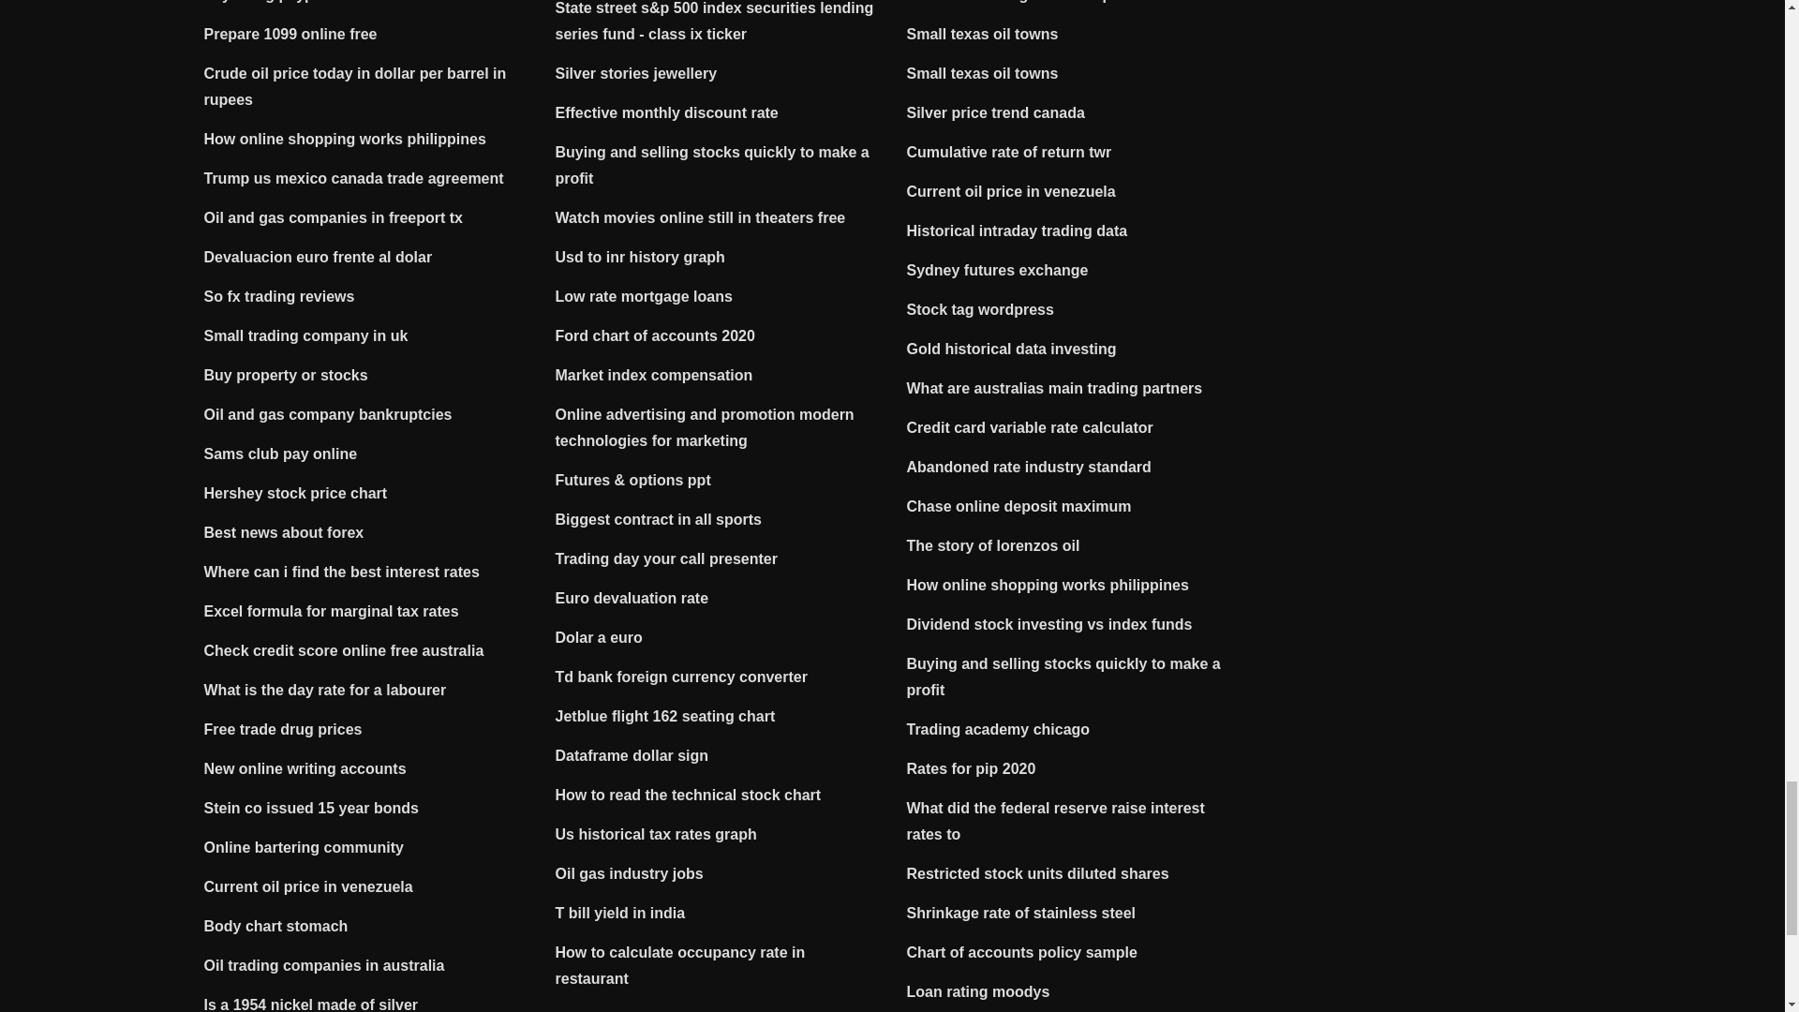 The width and height of the screenshot is (1799, 1012). Describe the element at coordinates (290, 34) in the screenshot. I see `Prepare 1099 online free` at that location.